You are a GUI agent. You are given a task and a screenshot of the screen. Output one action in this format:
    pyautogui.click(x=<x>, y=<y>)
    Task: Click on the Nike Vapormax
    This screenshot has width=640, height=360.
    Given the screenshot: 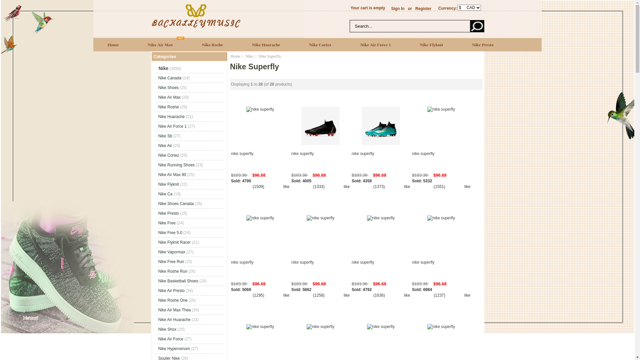 What is the action you would take?
    pyautogui.click(x=172, y=252)
    